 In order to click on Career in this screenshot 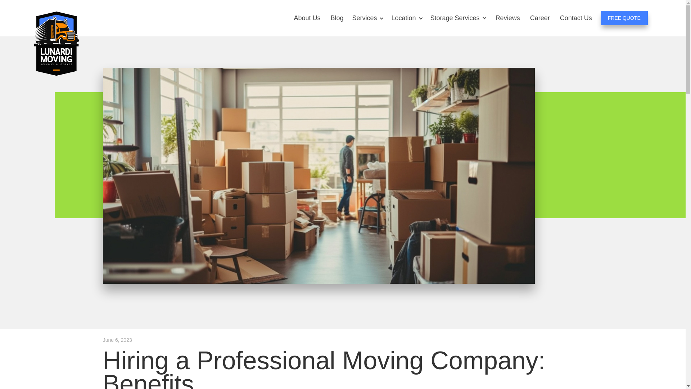, I will do `click(540, 18)`.